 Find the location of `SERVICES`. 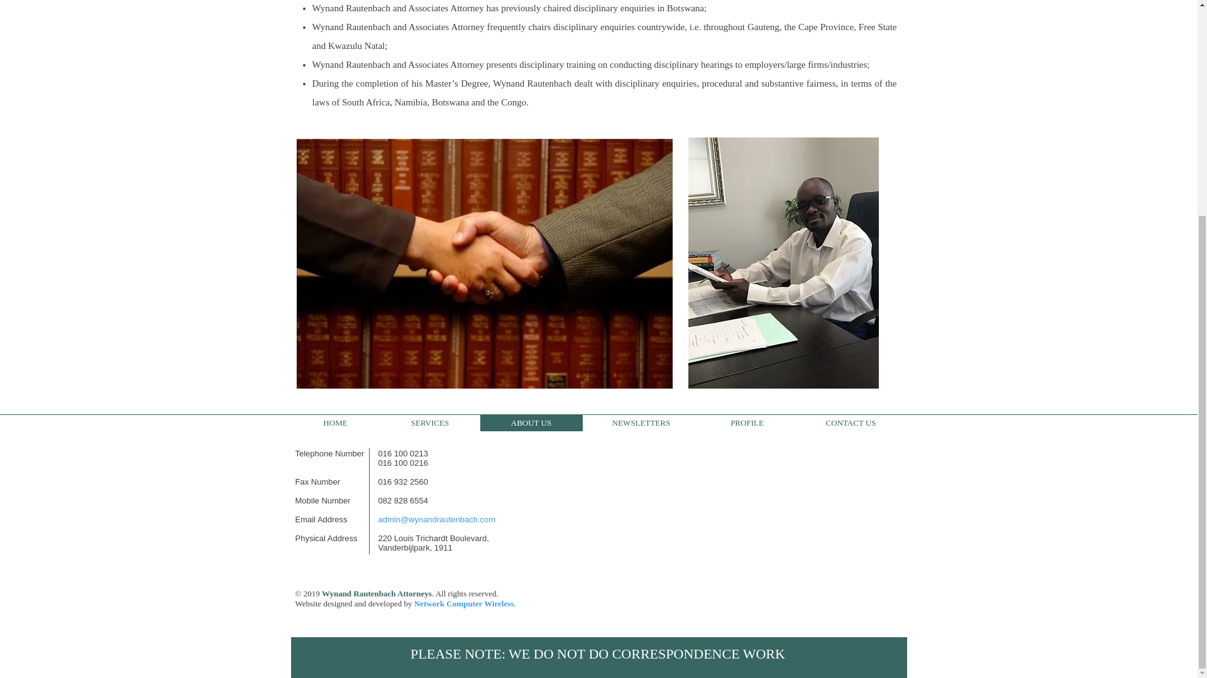

SERVICES is located at coordinates (429, 422).